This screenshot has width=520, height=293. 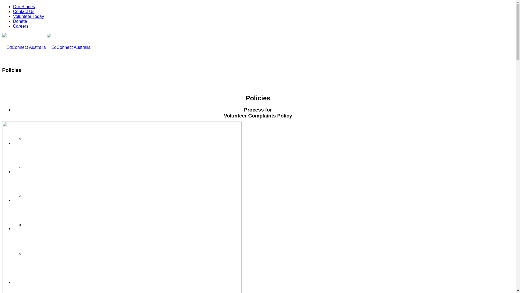 I want to click on Donate, so click(x=20, y=21).